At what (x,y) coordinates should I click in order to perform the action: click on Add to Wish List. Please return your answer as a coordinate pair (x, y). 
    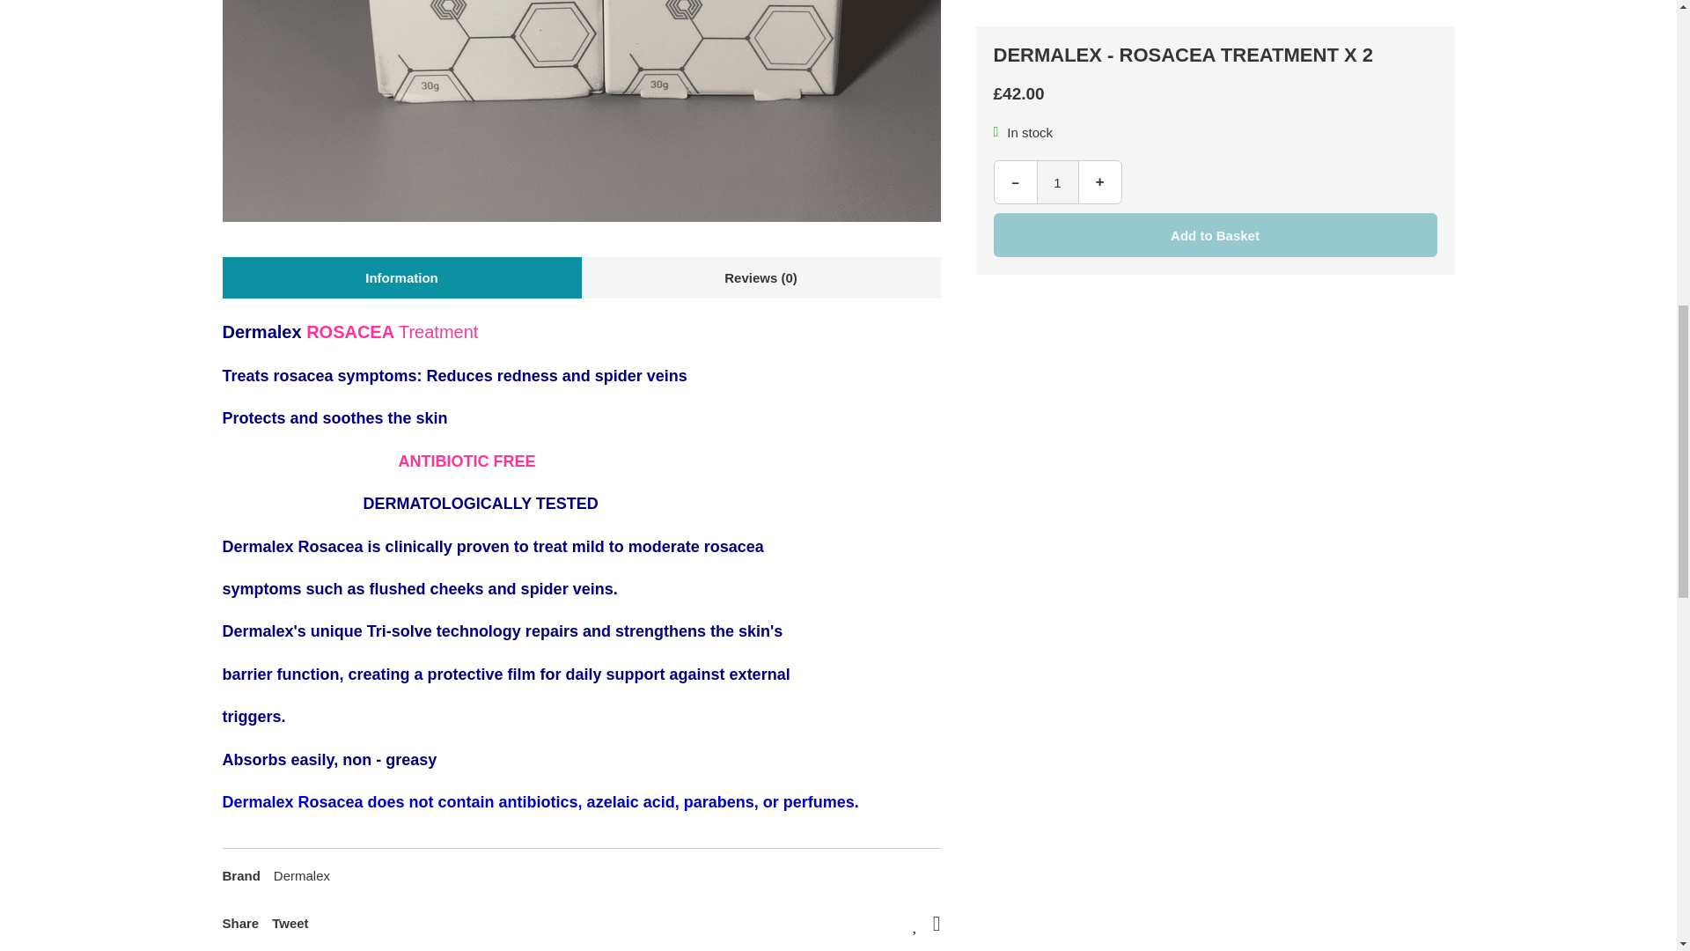
    Looking at the image, I should click on (915, 923).